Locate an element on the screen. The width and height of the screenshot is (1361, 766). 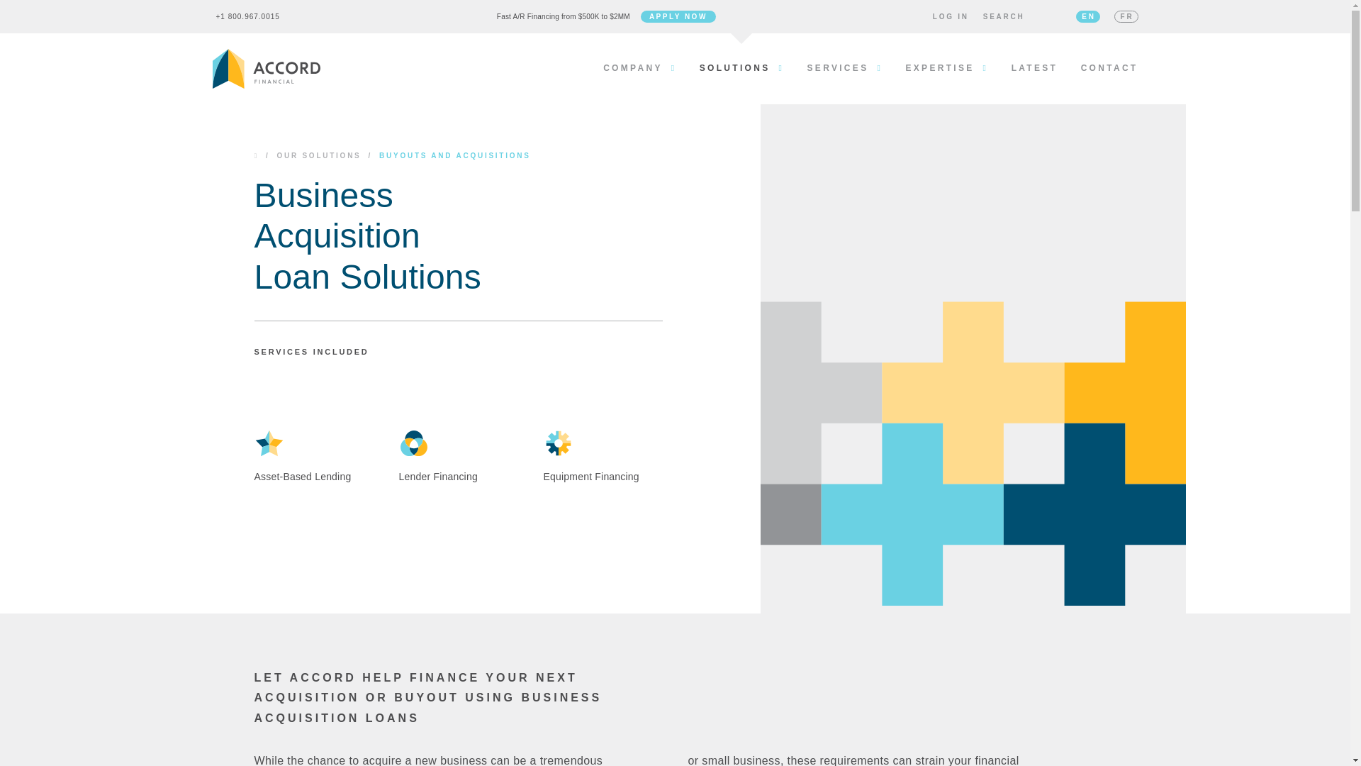
APPLY NOW is located at coordinates (678, 17).